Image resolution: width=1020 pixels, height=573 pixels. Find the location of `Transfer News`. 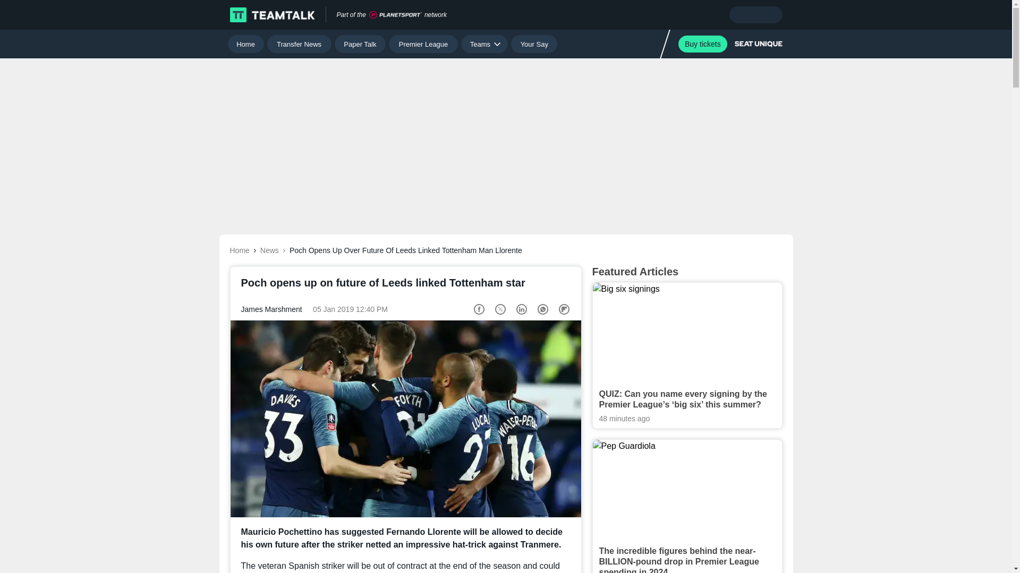

Transfer News is located at coordinates (300, 44).